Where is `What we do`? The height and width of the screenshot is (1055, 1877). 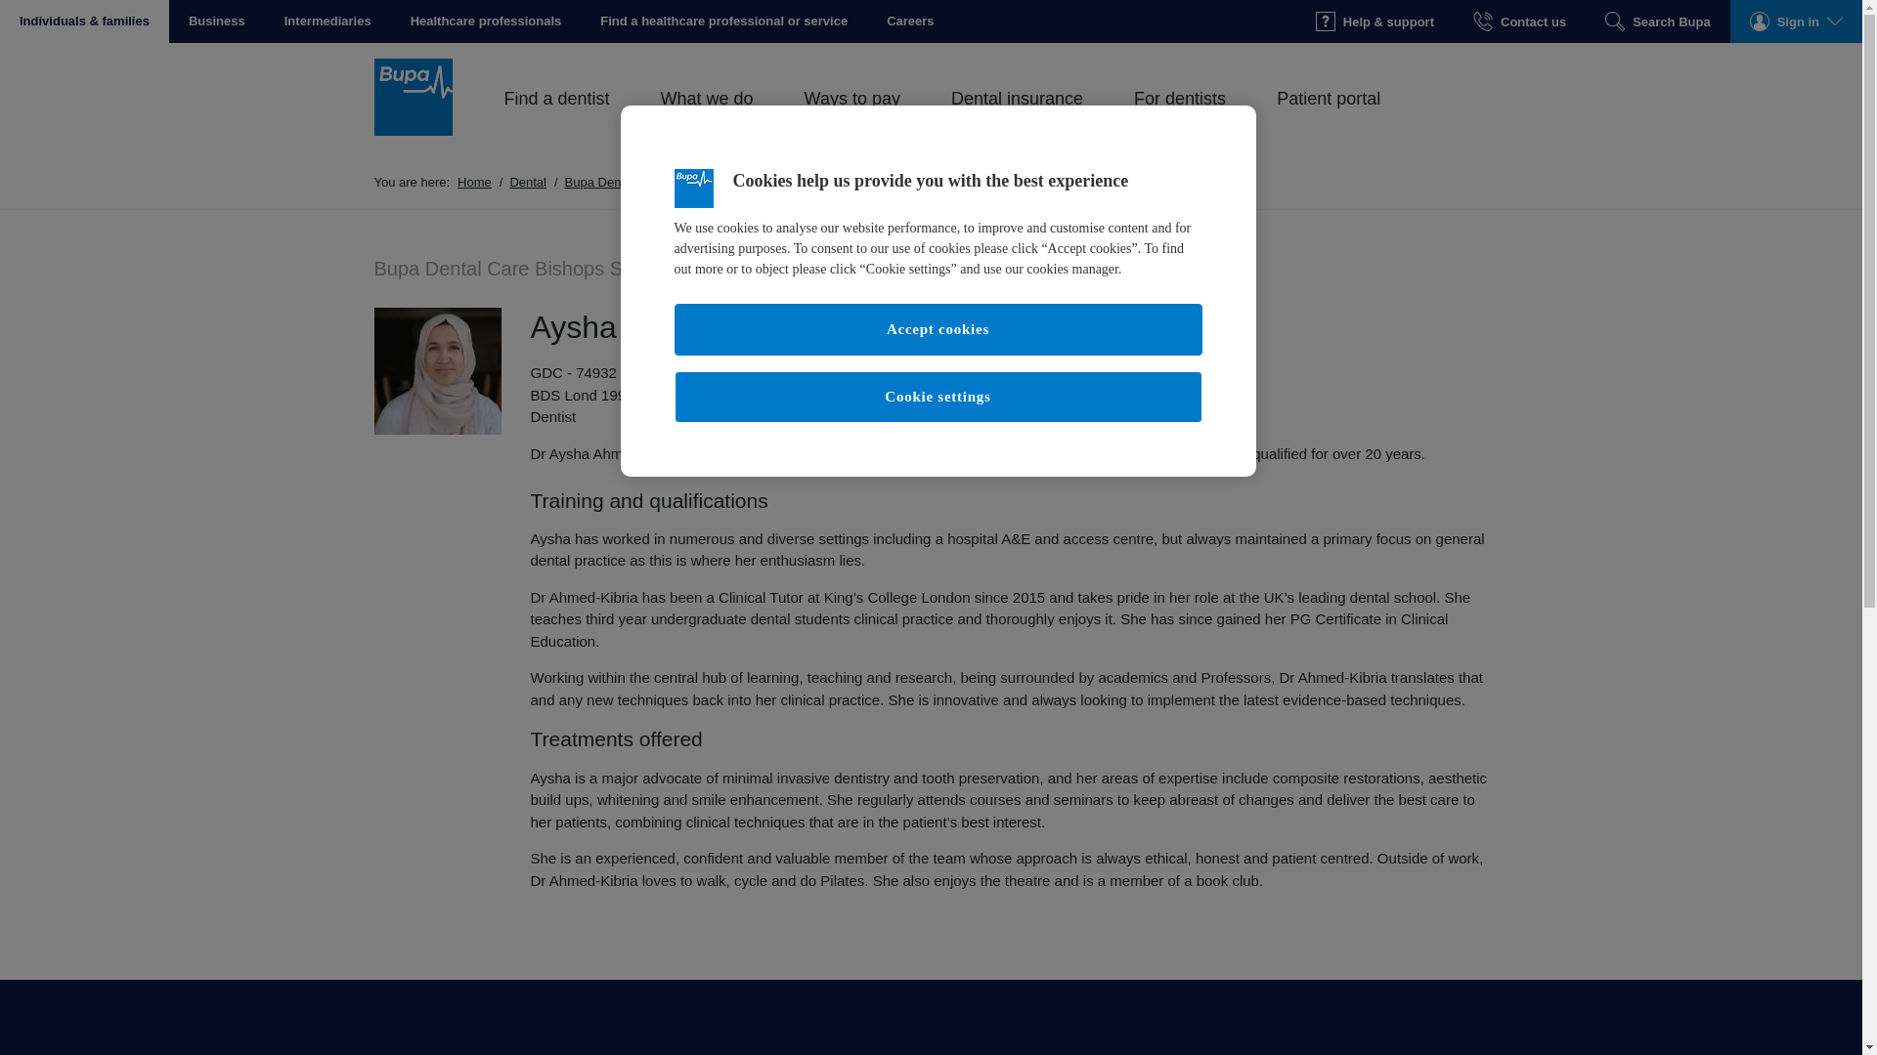 What we do is located at coordinates (706, 120).